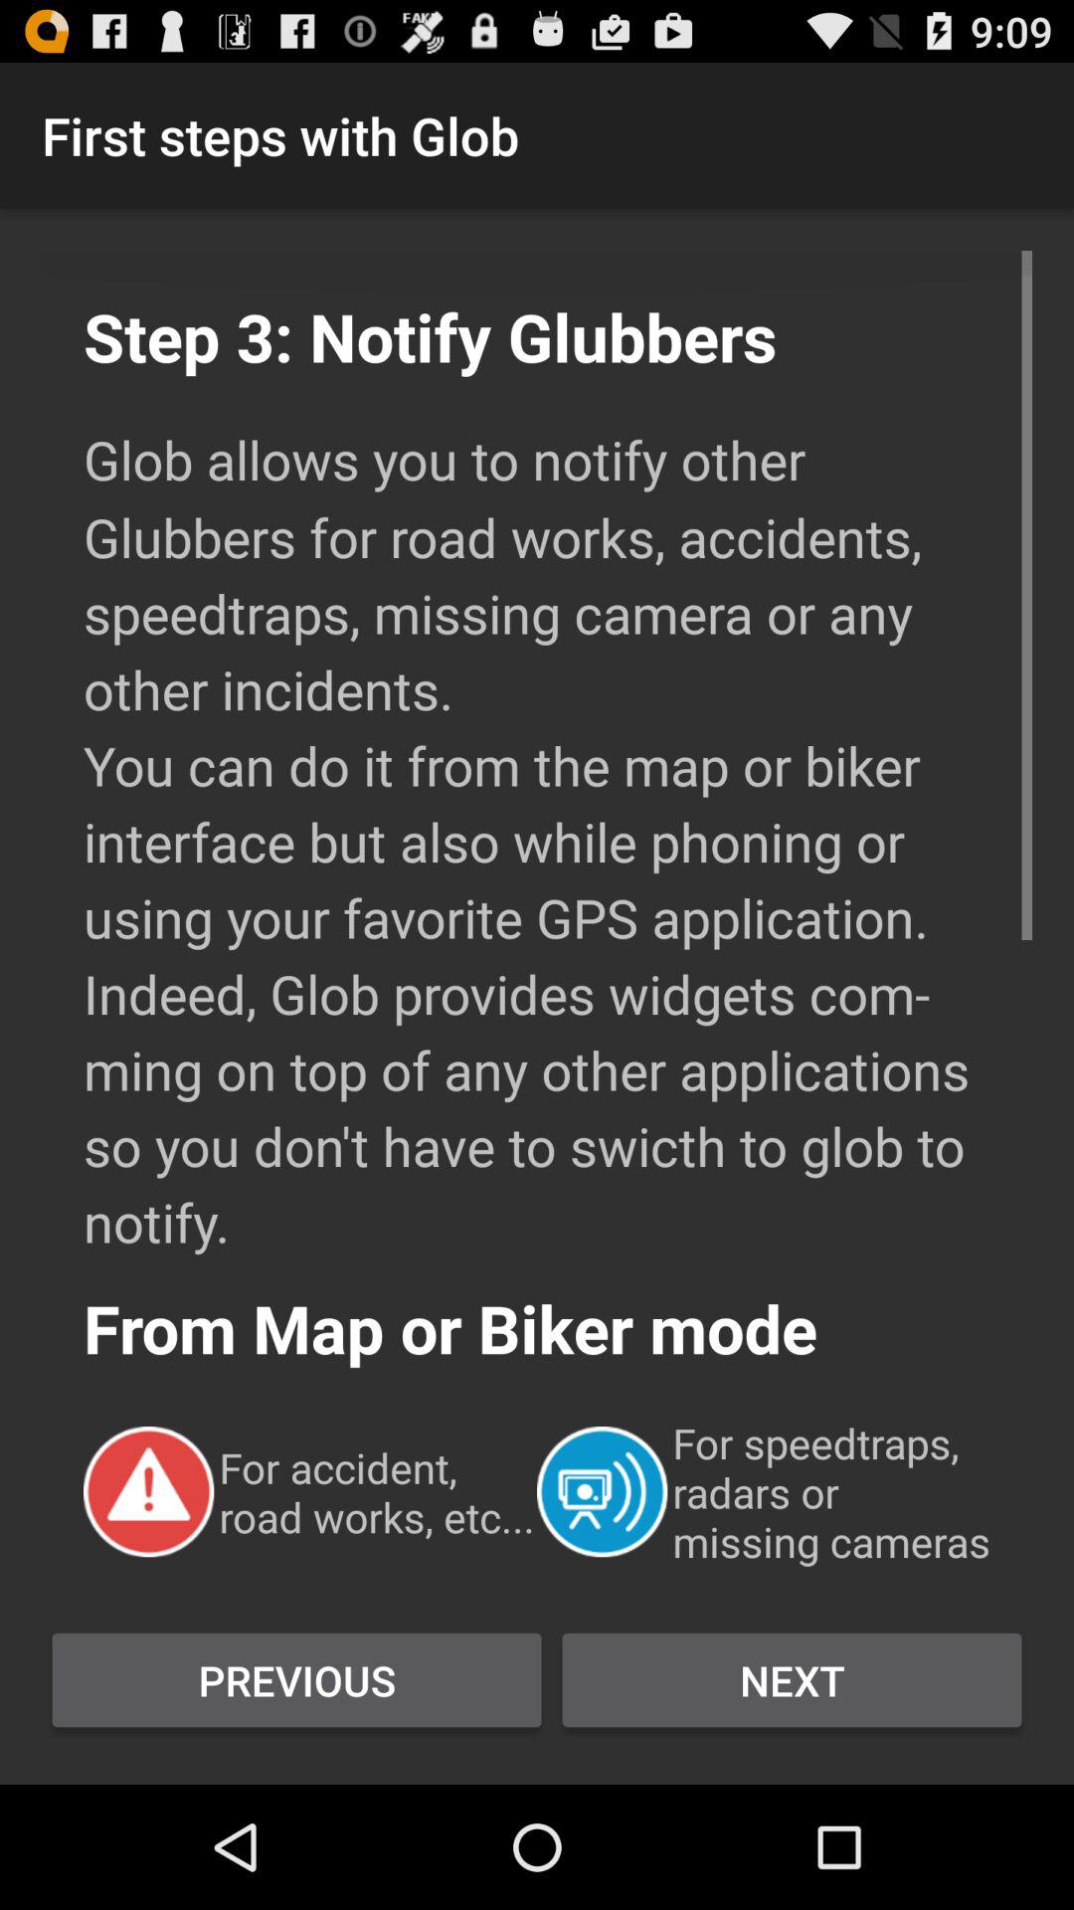 The image size is (1074, 1910). What do you see at coordinates (296, 1680) in the screenshot?
I see `scroll until previous button` at bounding box center [296, 1680].